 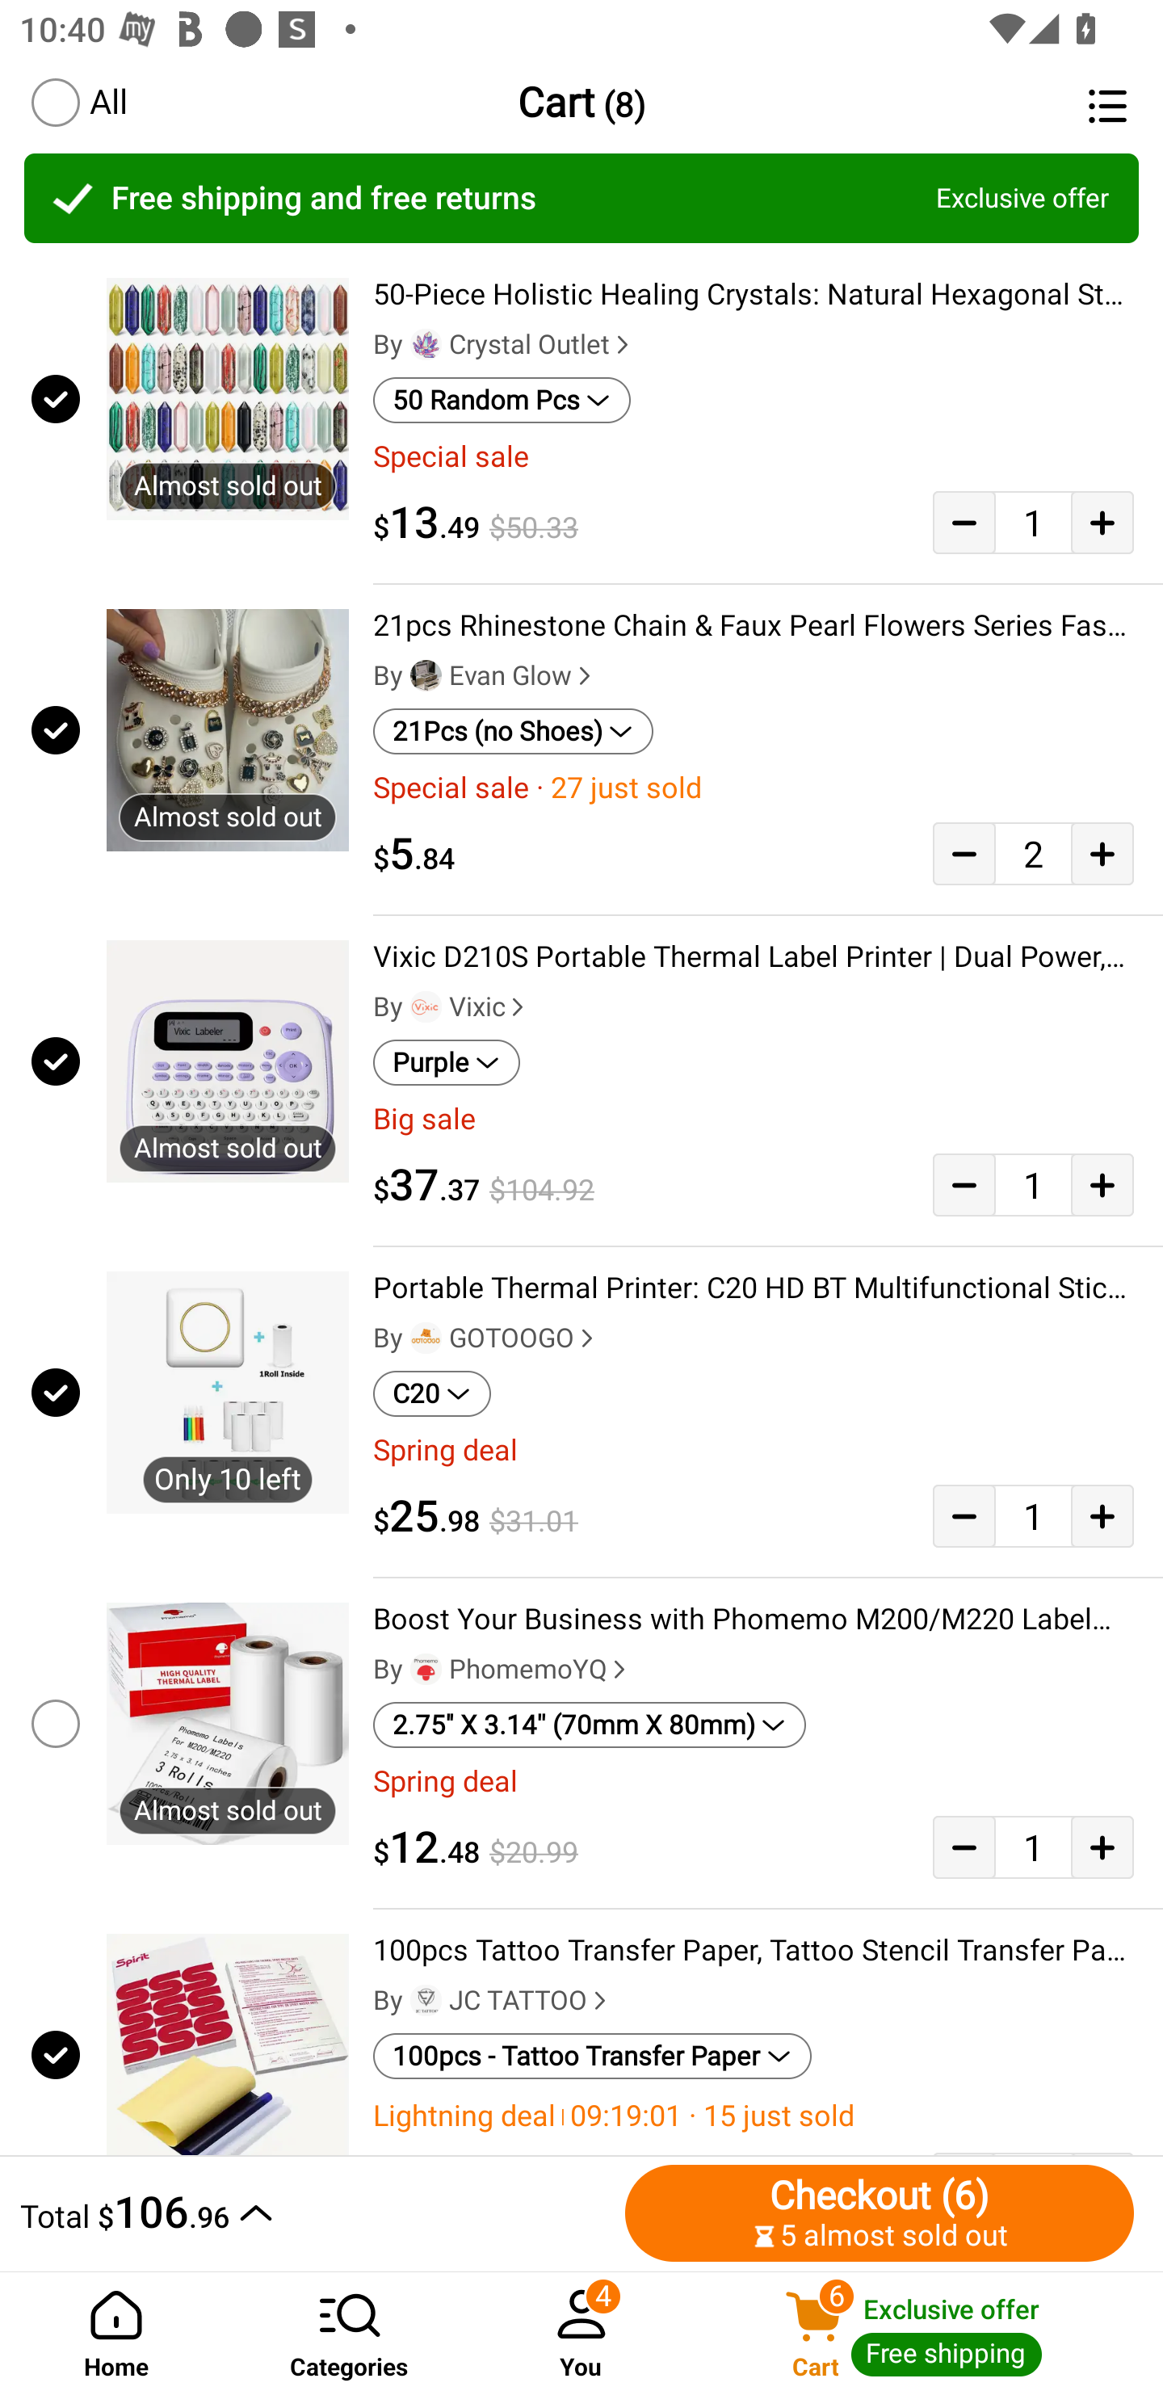 I want to click on Product checkbox checked, so click(x=53, y=1061).